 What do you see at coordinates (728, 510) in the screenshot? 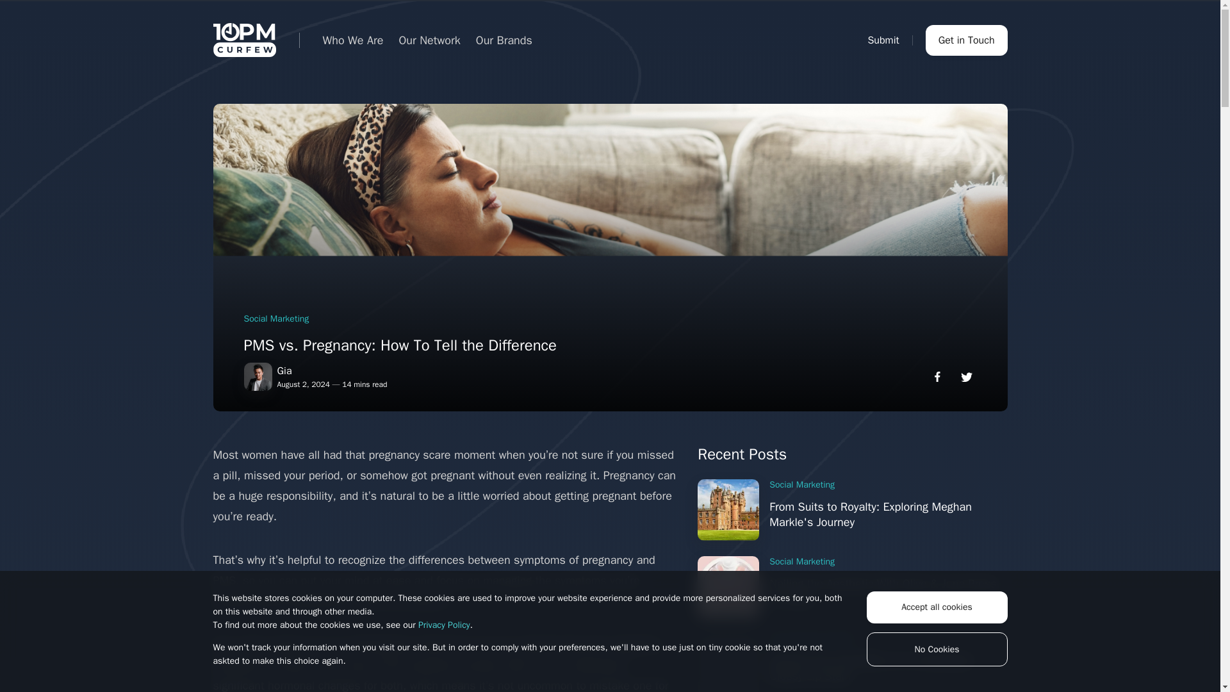
I see `From Suits to Royalty: Exploring Meghan Markle's Journey` at bounding box center [728, 510].